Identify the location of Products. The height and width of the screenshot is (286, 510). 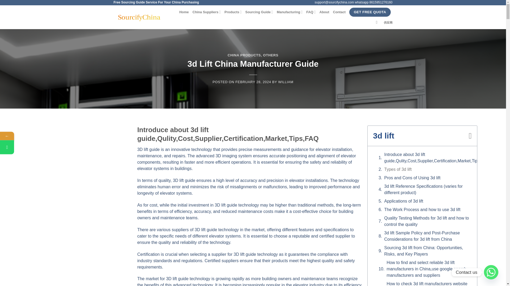
(233, 12).